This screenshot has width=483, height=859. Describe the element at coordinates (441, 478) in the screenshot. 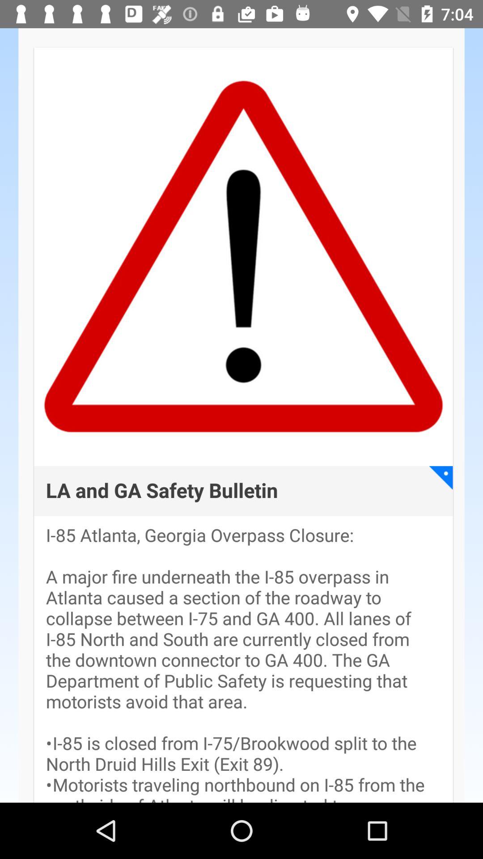

I see `open item on the right` at that location.